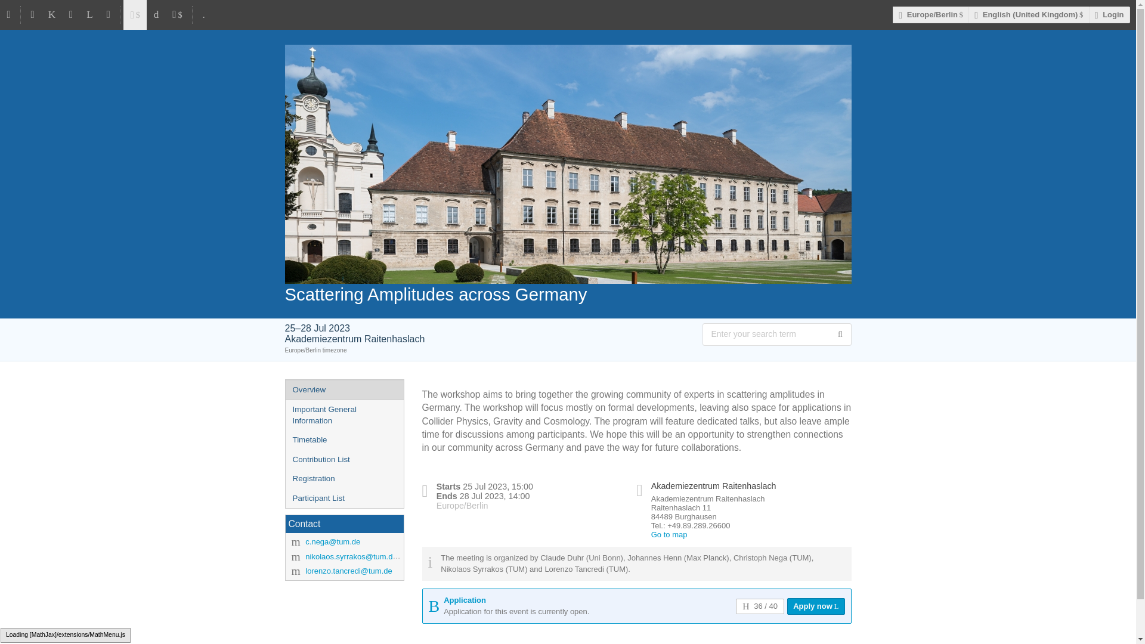 The image size is (1145, 644). Describe the element at coordinates (343, 415) in the screenshot. I see `Important General Information` at that location.